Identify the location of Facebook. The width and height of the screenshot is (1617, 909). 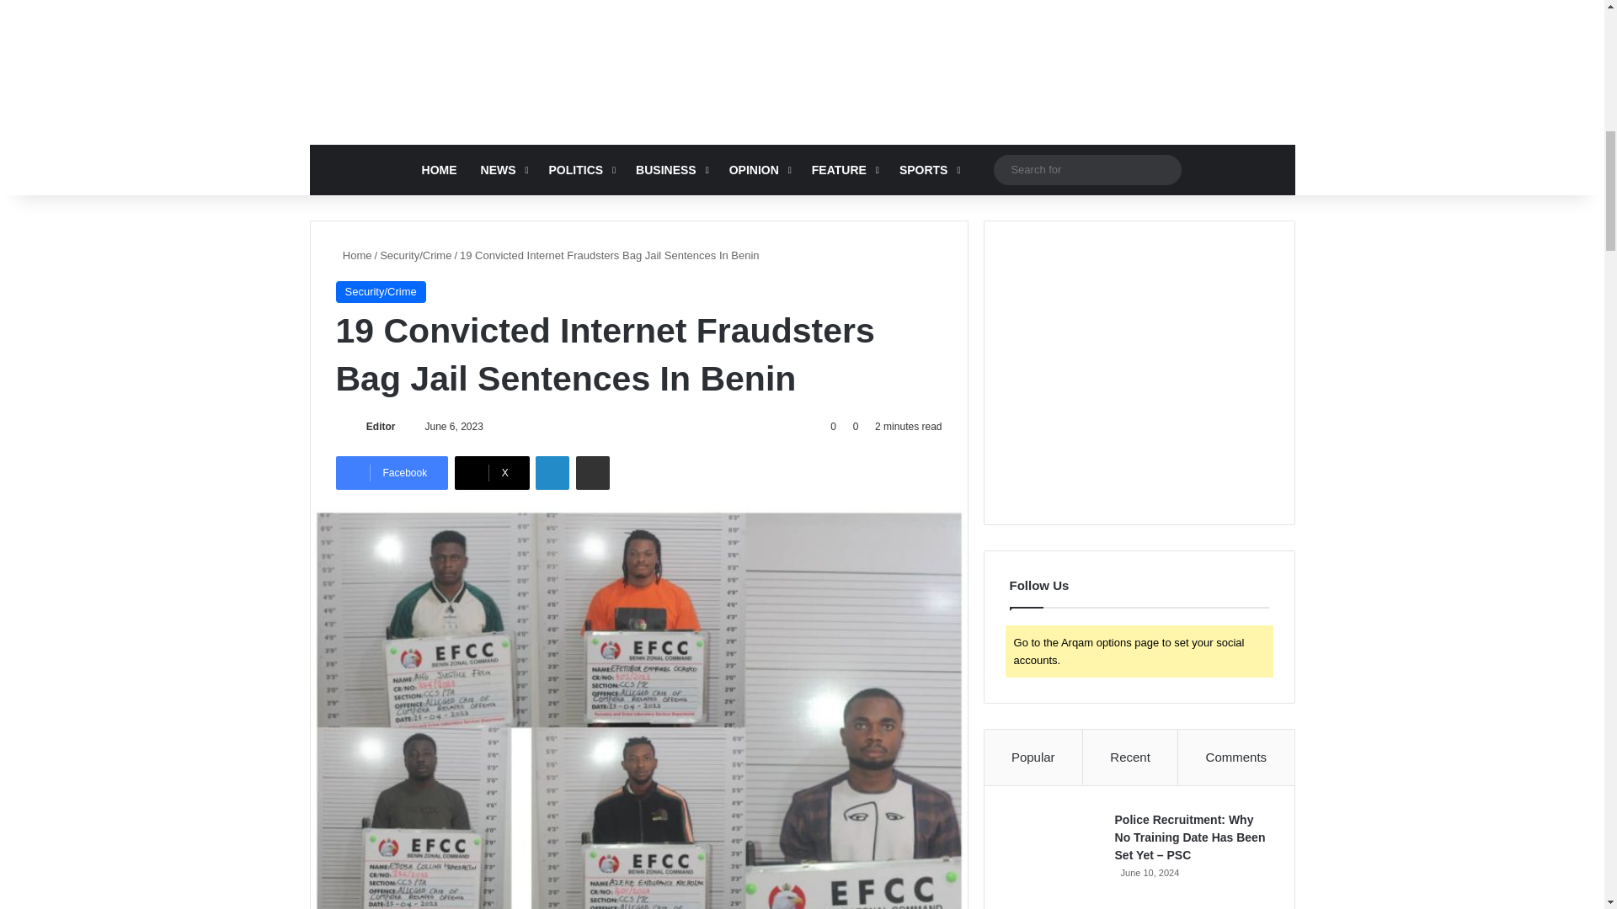
(391, 473).